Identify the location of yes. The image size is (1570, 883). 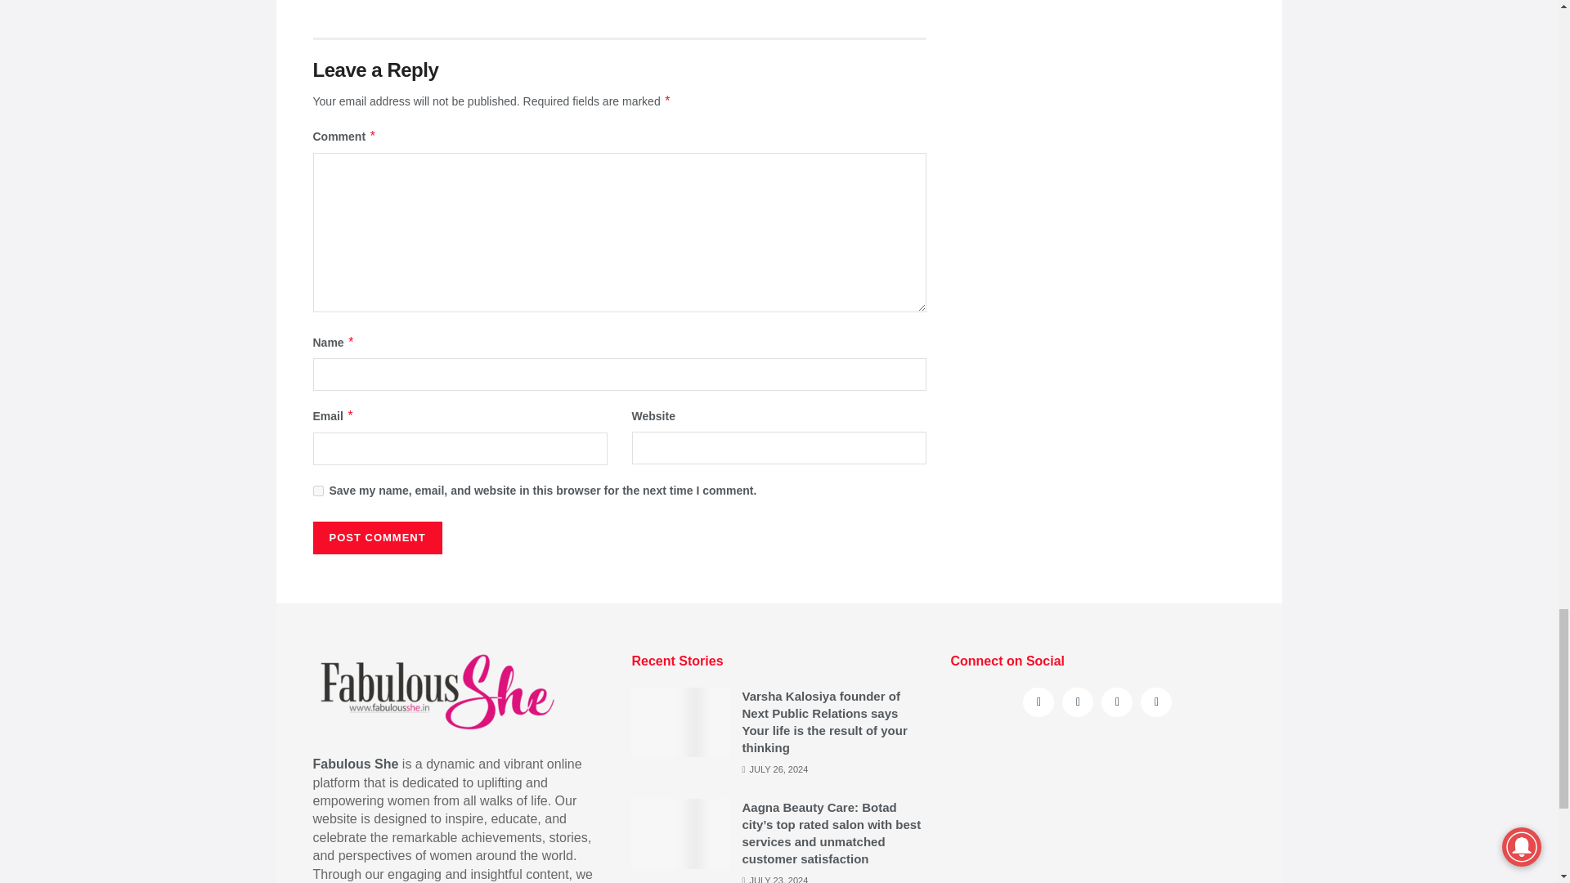
(317, 491).